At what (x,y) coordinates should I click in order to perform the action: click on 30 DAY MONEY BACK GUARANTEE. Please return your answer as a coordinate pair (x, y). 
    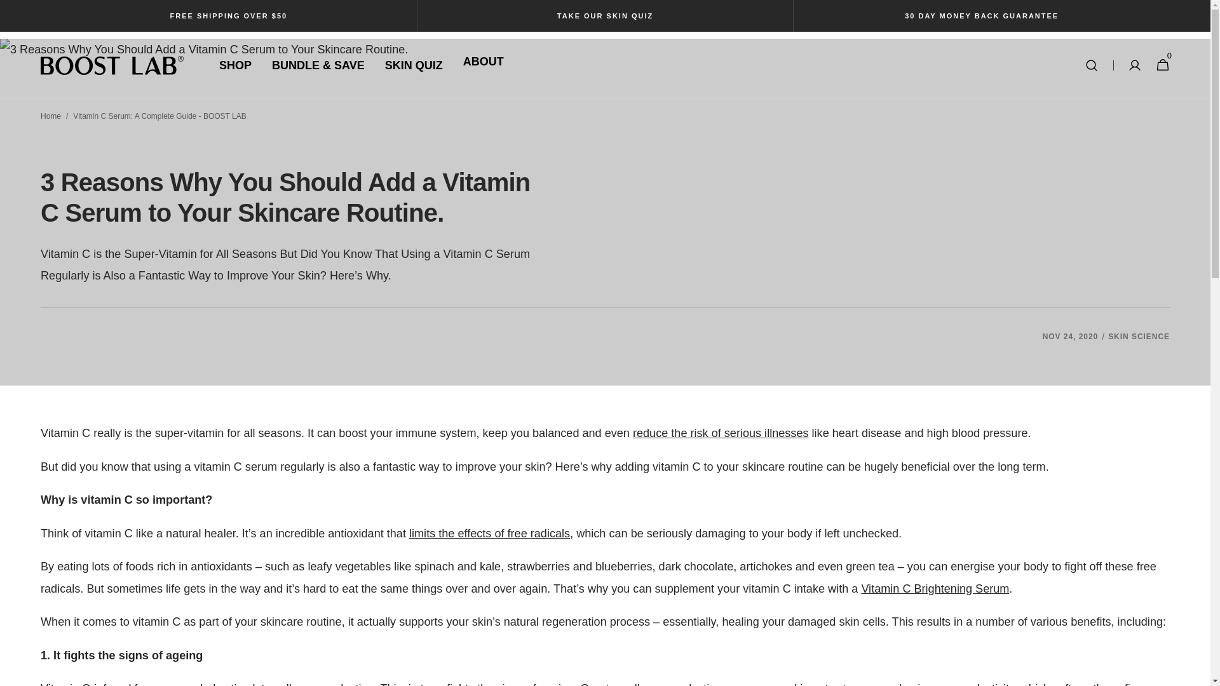
    Looking at the image, I should click on (982, 16).